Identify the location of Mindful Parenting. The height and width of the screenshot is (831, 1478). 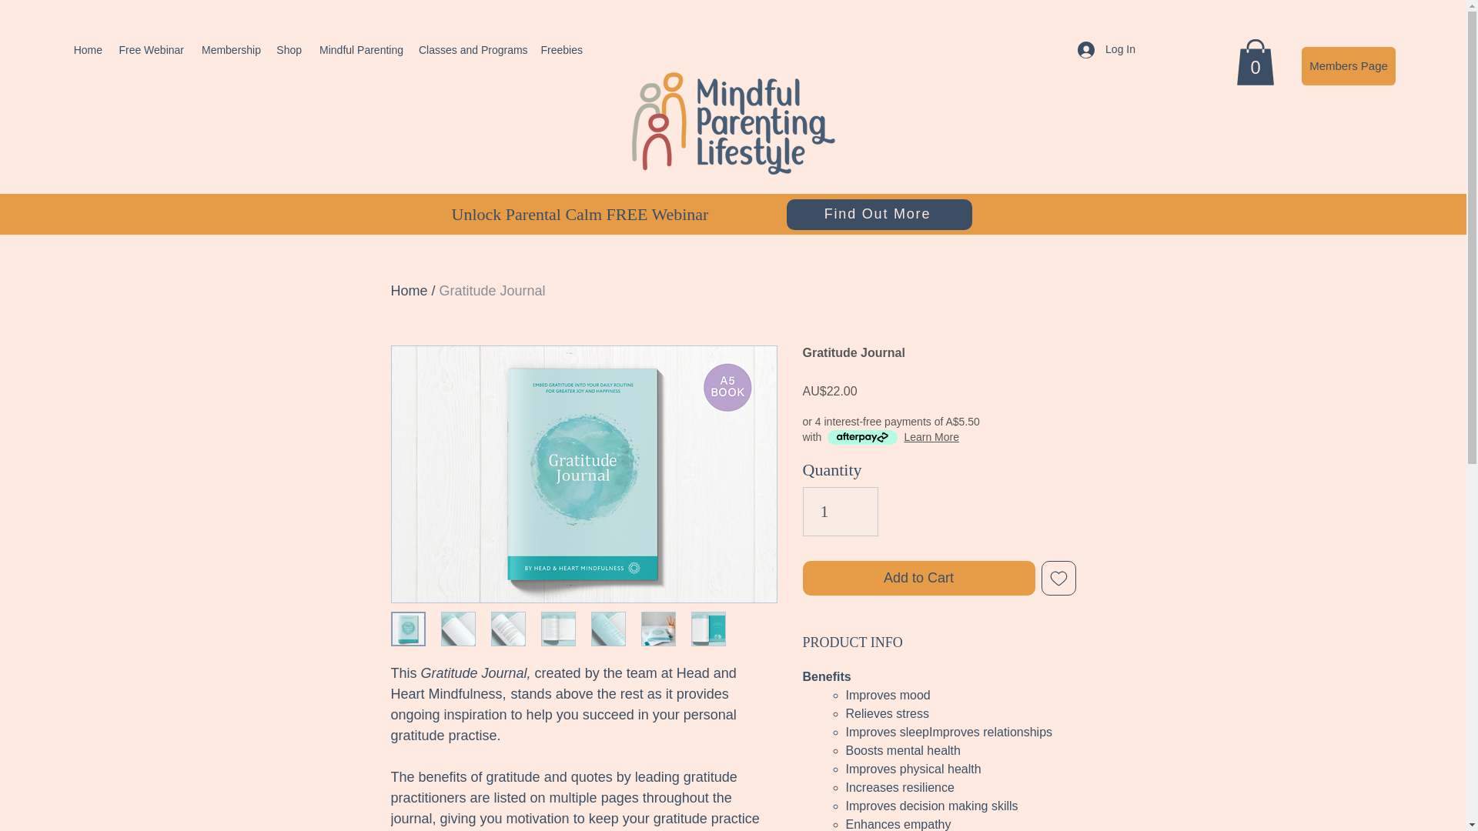
(359, 49).